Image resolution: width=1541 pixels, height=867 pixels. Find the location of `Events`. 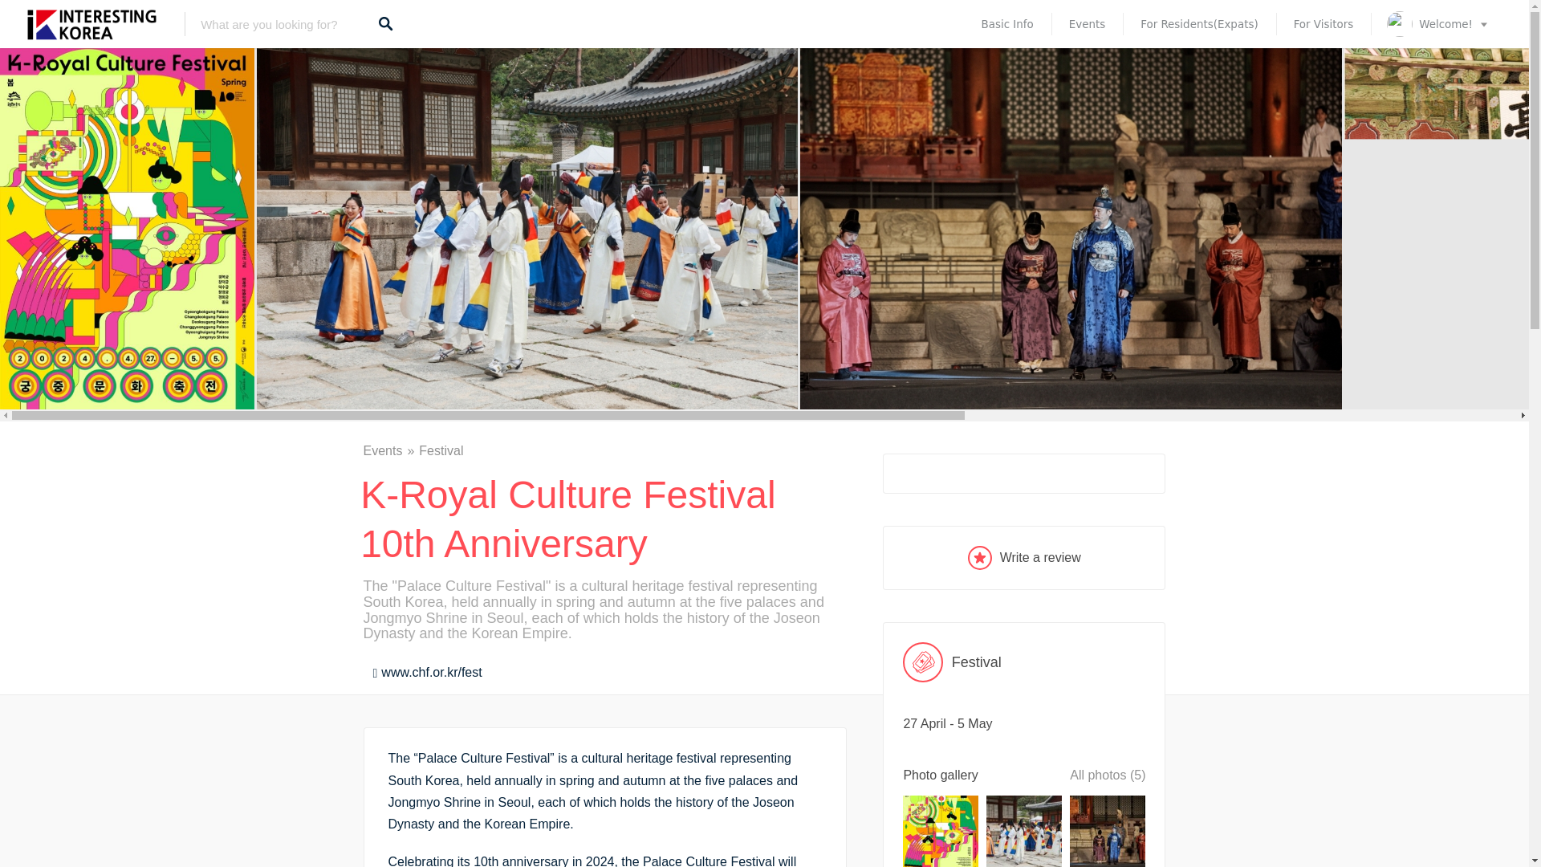

Events is located at coordinates (390, 450).